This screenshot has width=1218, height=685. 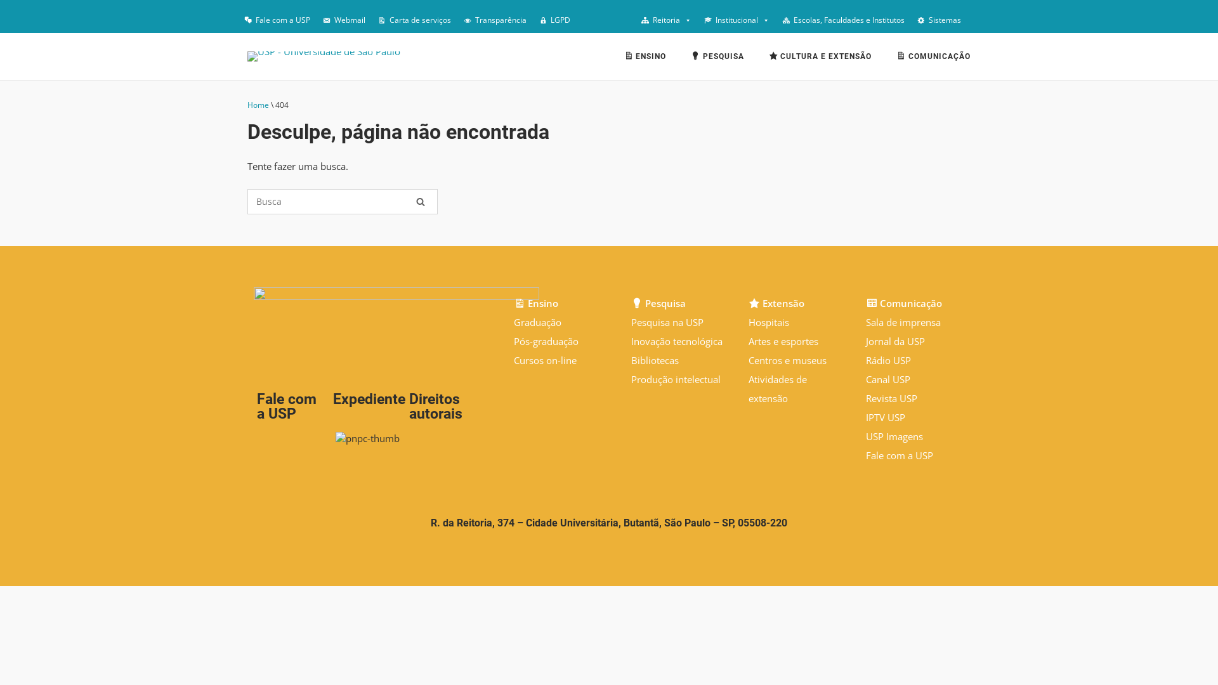 What do you see at coordinates (666, 20) in the screenshot?
I see `Reitoria` at bounding box center [666, 20].